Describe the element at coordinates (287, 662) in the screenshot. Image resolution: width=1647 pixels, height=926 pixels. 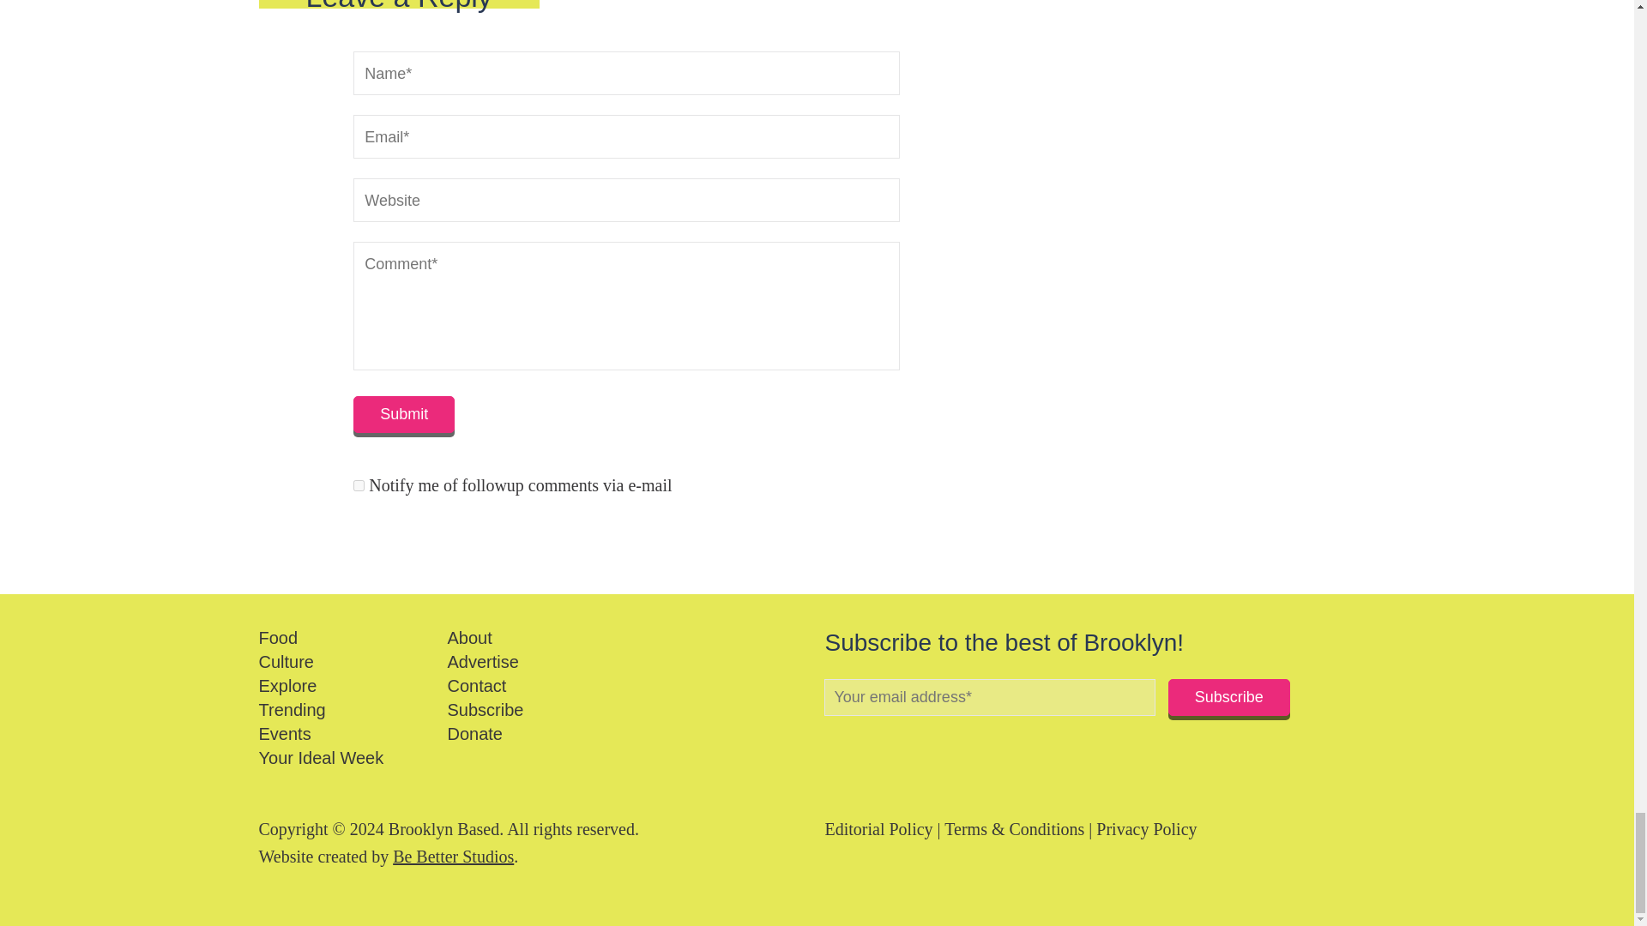
I see `Culture` at that location.